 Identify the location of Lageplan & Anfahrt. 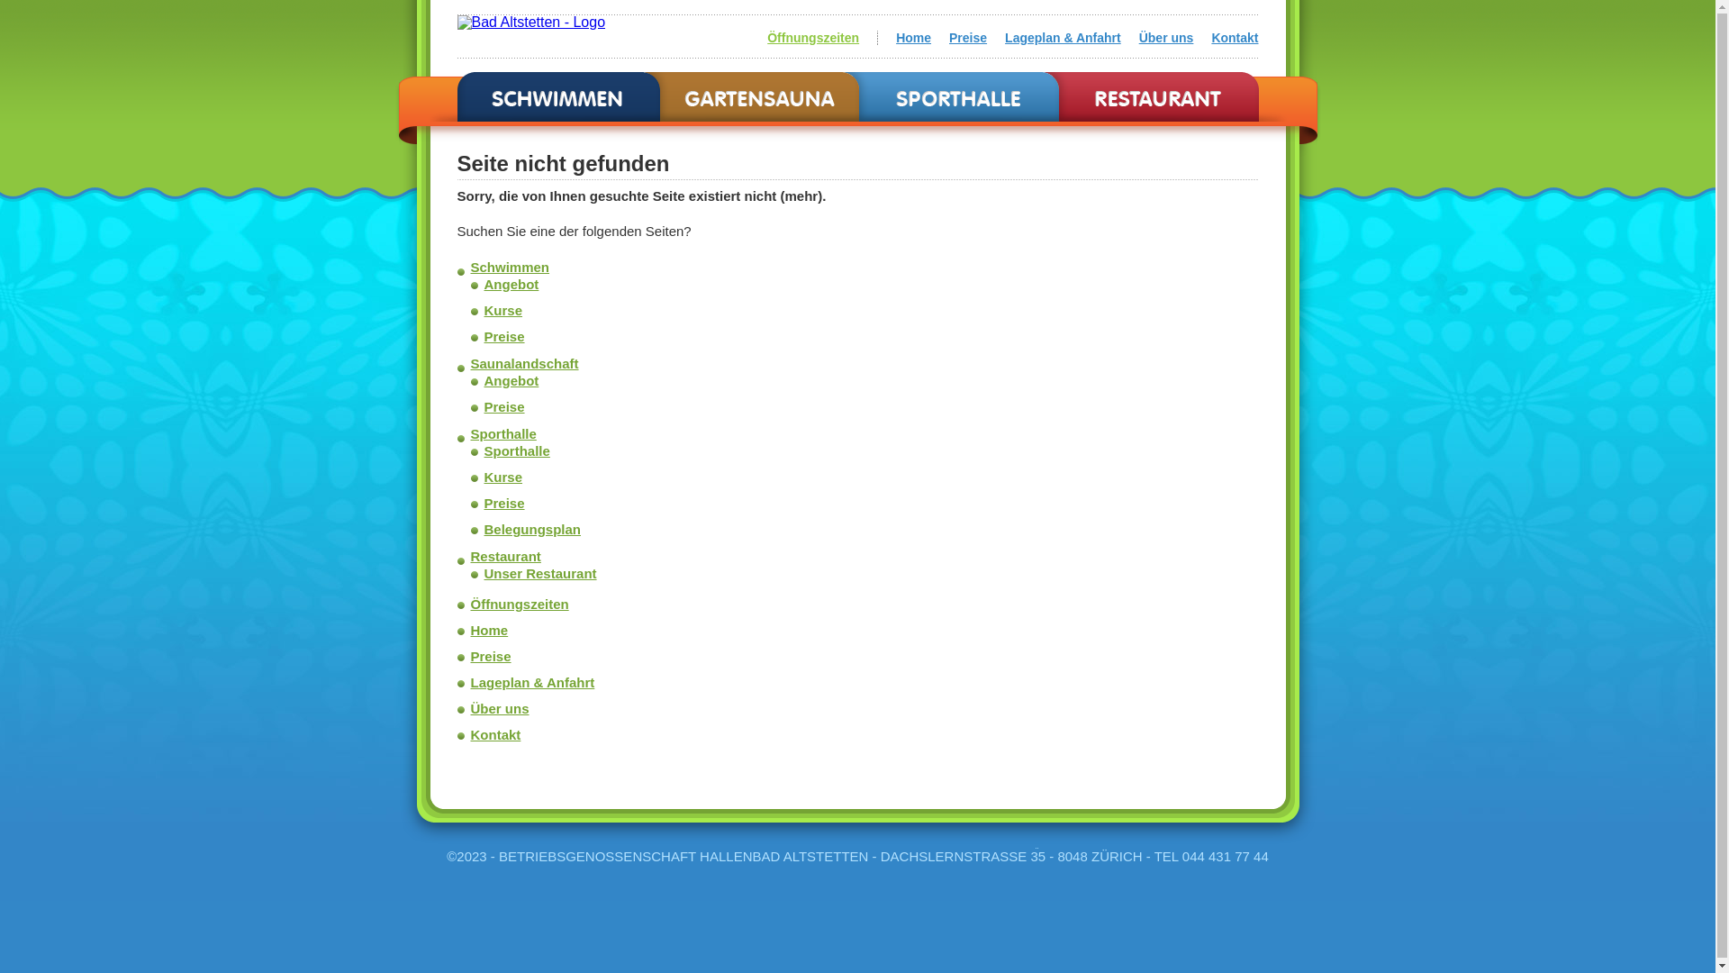
(532, 683).